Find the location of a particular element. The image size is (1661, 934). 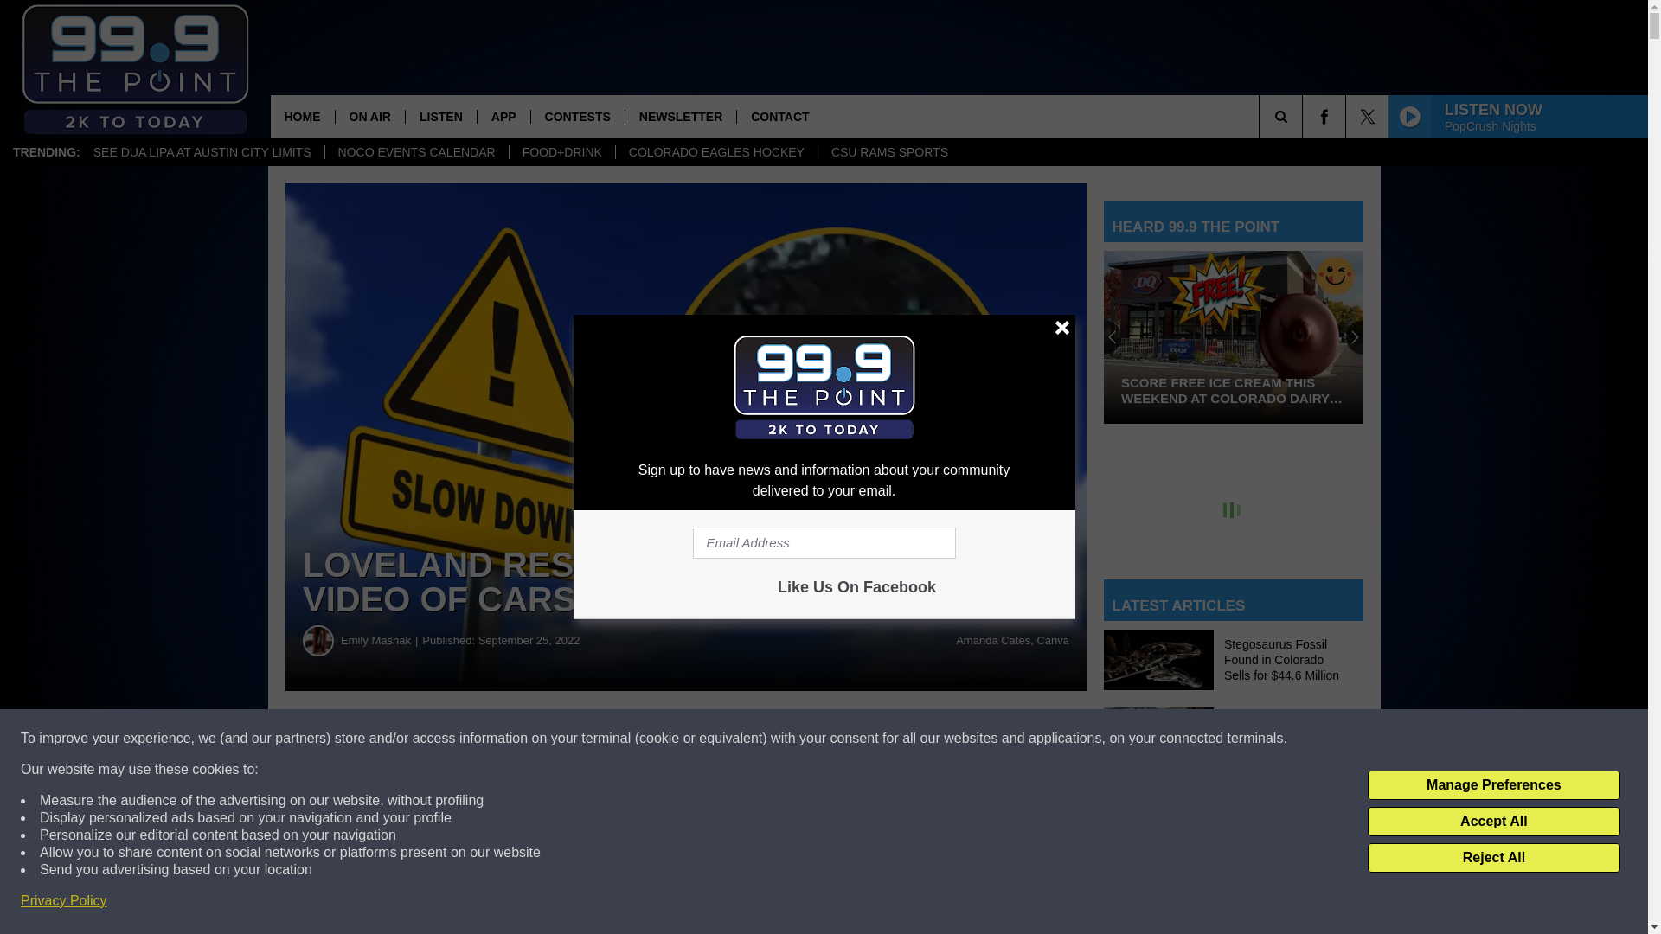

CONTACT is located at coordinates (779, 116).